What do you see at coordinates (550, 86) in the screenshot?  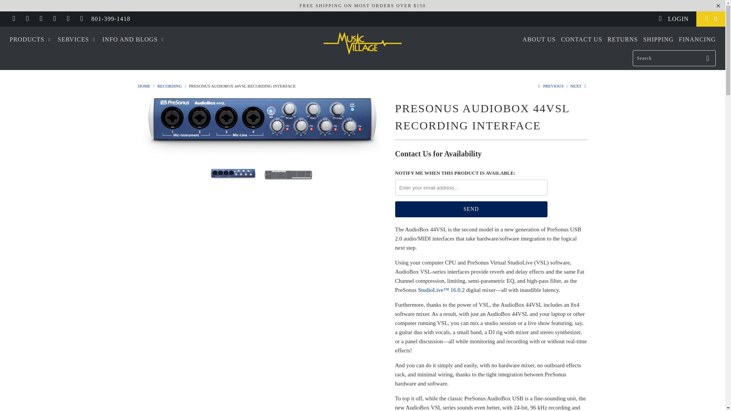 I see `Previous` at bounding box center [550, 86].